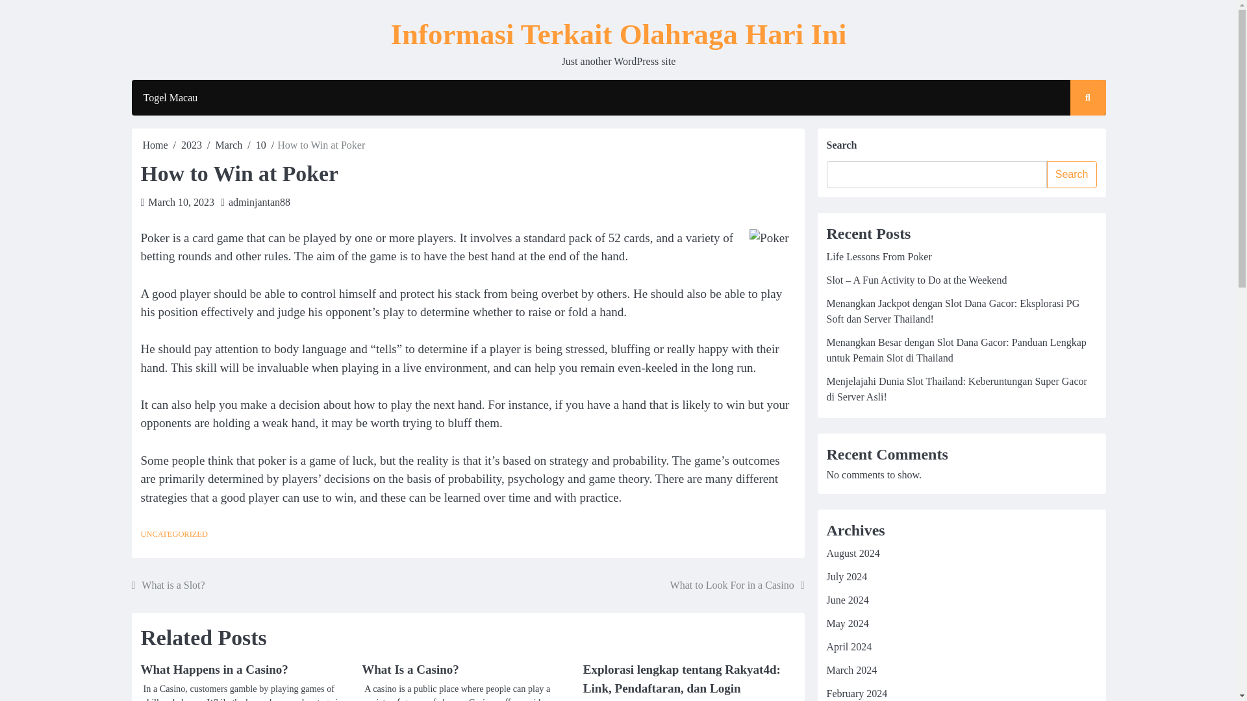 This screenshot has height=701, width=1247. Describe the element at coordinates (410, 669) in the screenshot. I see `What Is a Casino?` at that location.